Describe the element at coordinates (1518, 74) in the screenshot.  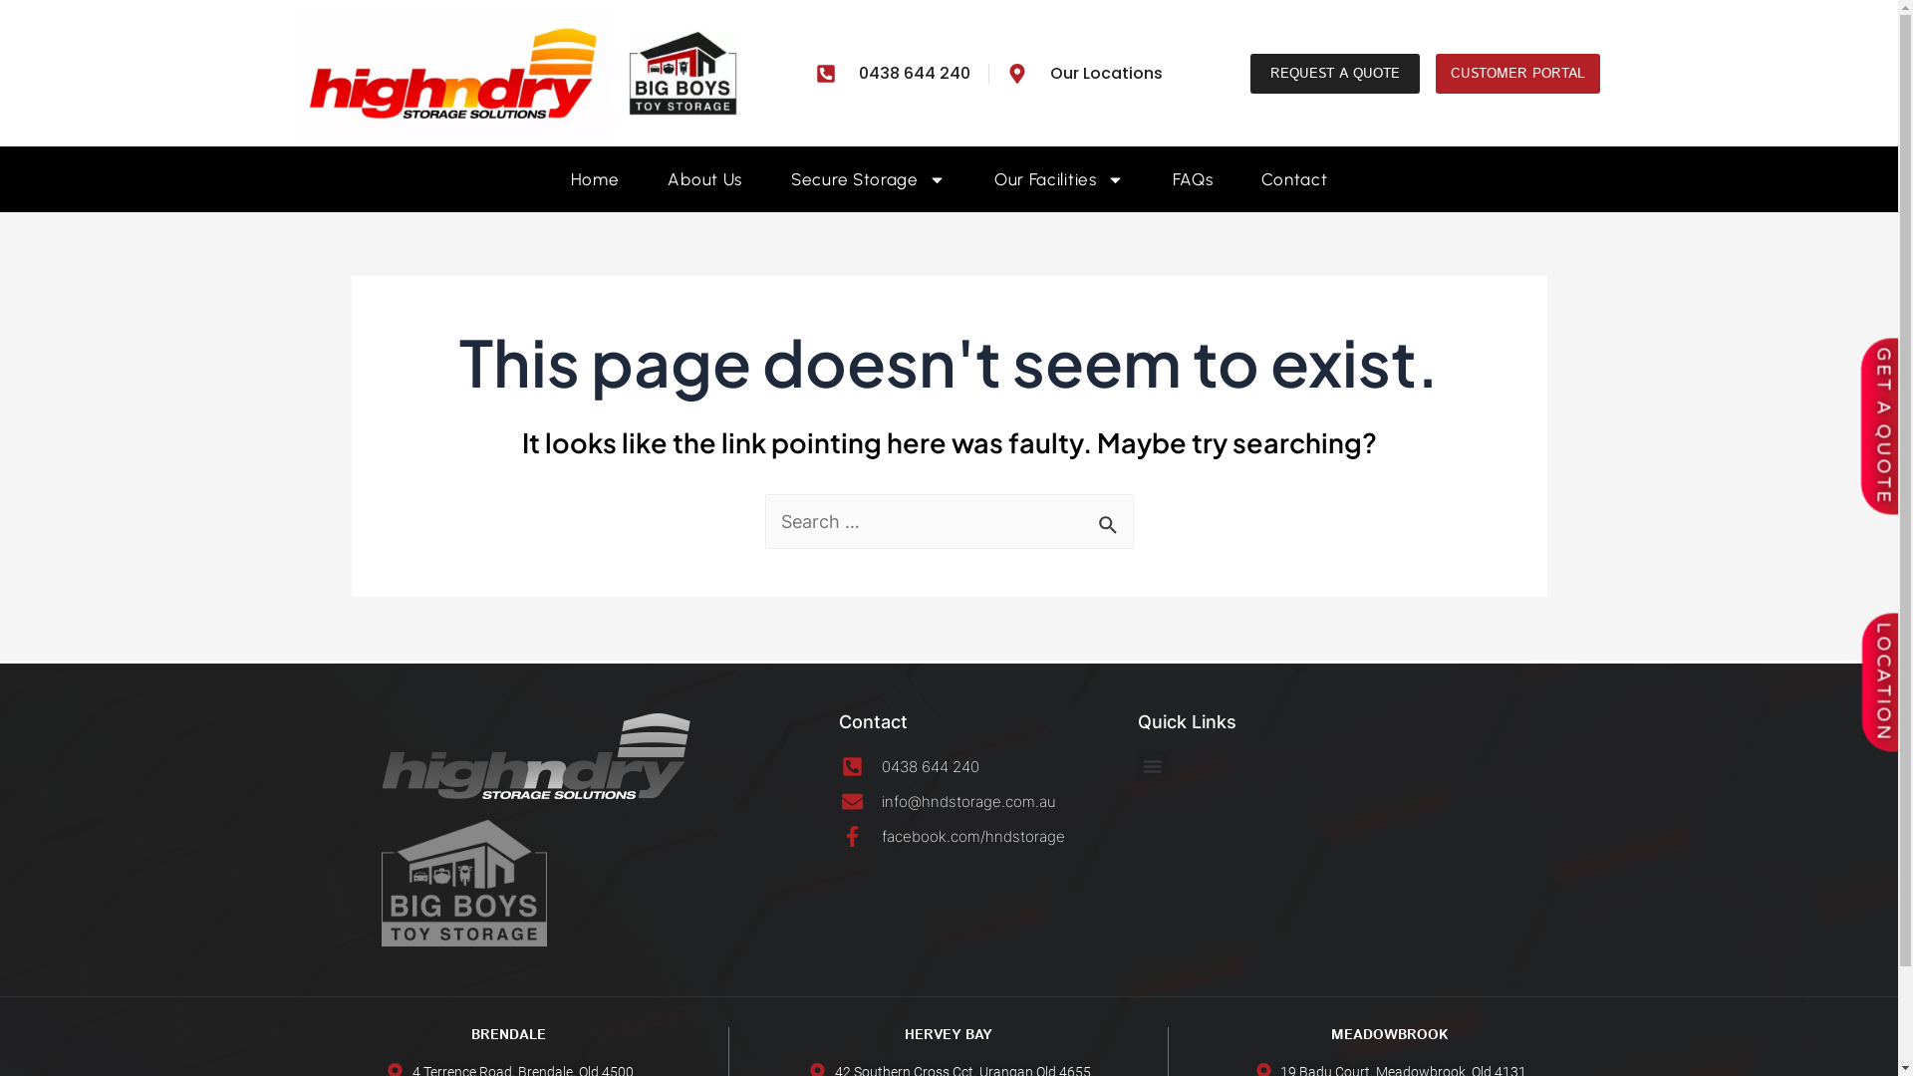
I see `CUSTOMER PORTAL` at that location.